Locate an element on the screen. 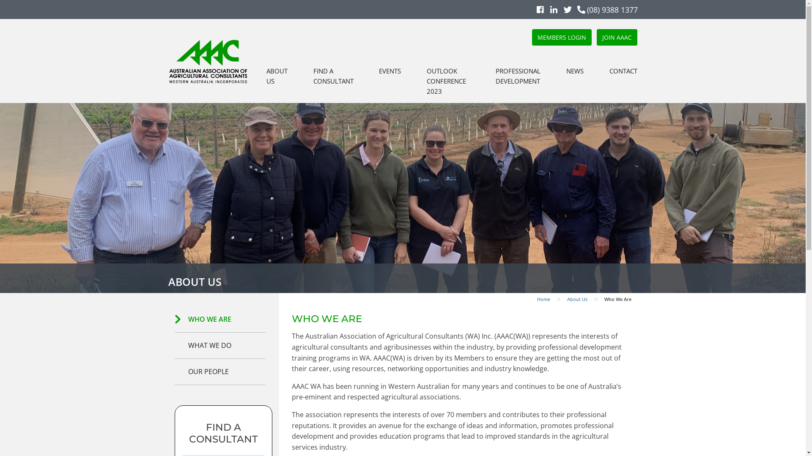 This screenshot has height=456, width=812. PROFESSIONAL DEVELOPMENT is located at coordinates (518, 76).